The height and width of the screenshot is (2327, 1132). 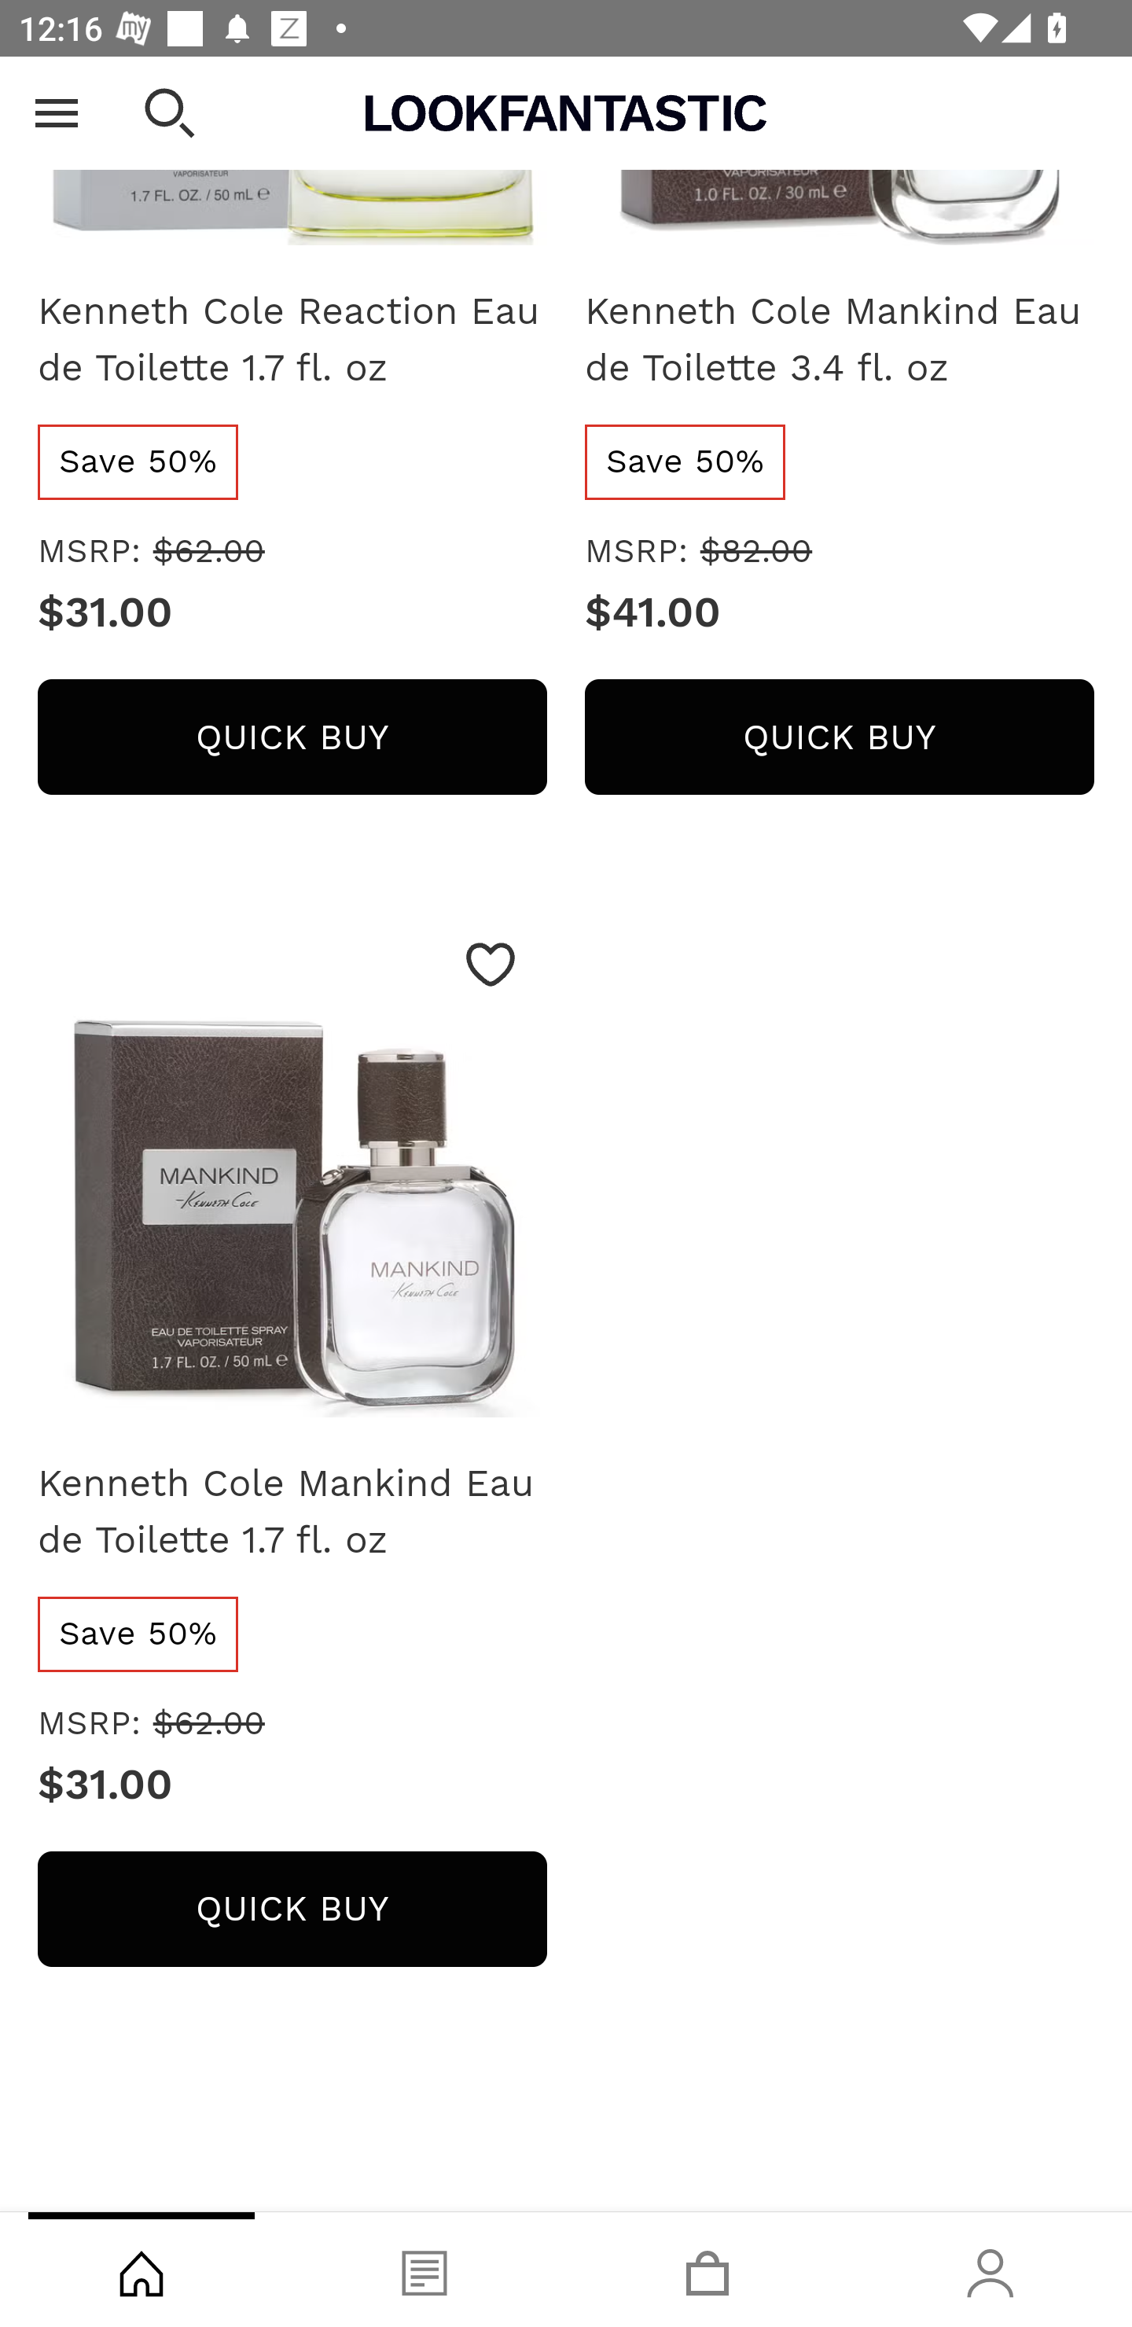 I want to click on Kenneth Cole Mankind Eau de Toilette 1.7 fl. oz, so click(x=292, y=1513).